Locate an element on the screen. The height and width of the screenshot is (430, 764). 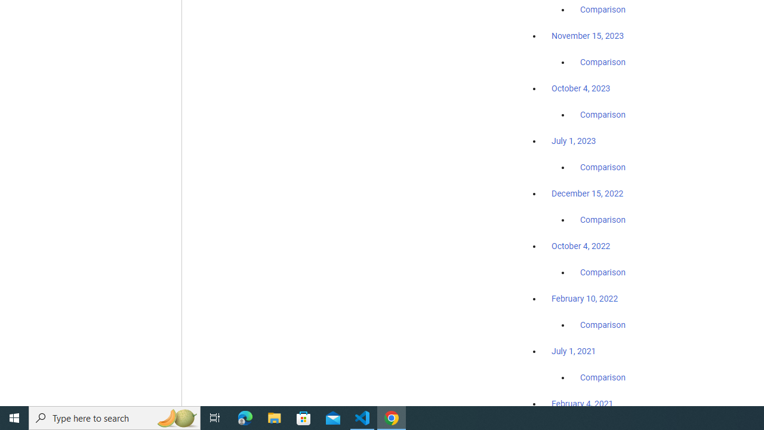
Task View is located at coordinates (215, 418).